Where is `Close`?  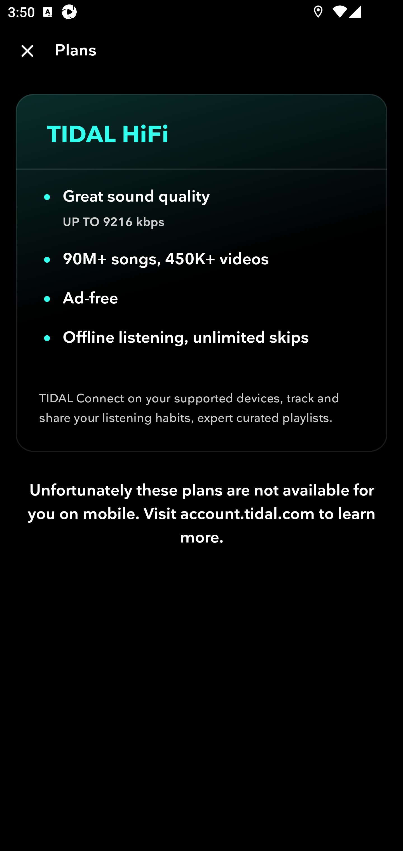 Close is located at coordinates (27, 51).